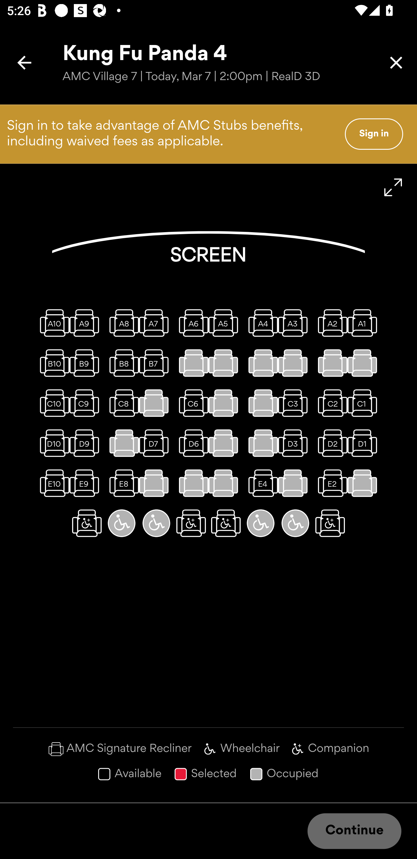 The image size is (417, 859). I want to click on D9, Regular seat, available, so click(87, 443).